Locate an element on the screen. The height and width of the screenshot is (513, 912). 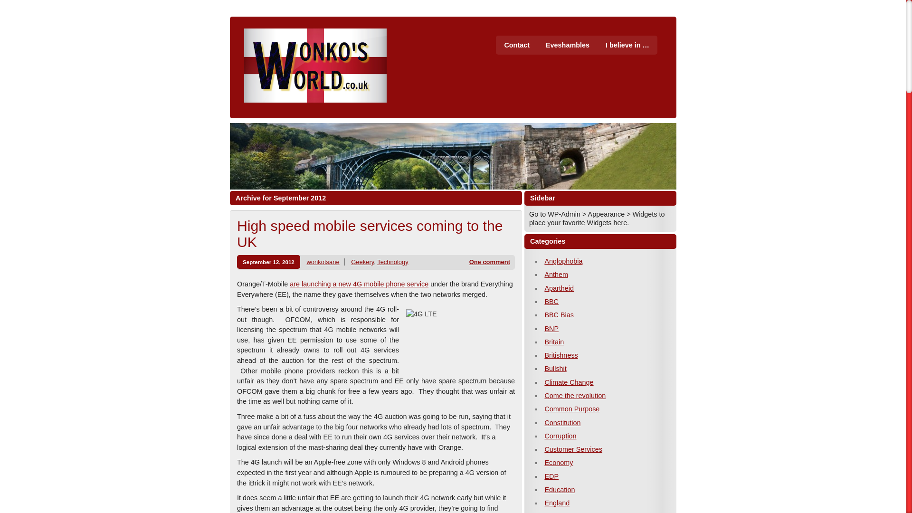
EDP is located at coordinates (551, 476).